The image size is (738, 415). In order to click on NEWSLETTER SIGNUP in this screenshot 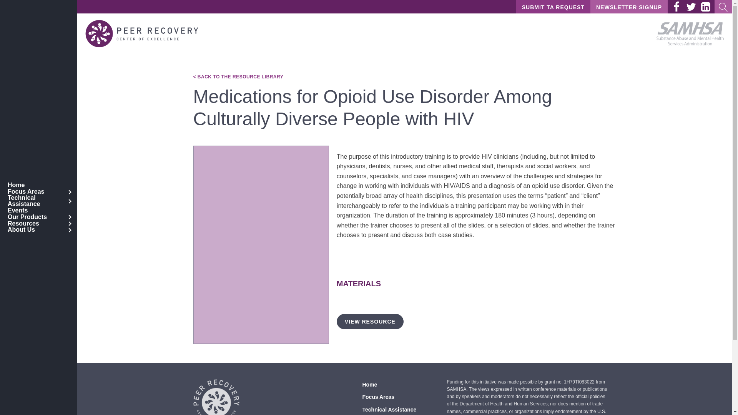, I will do `click(629, 7)`.